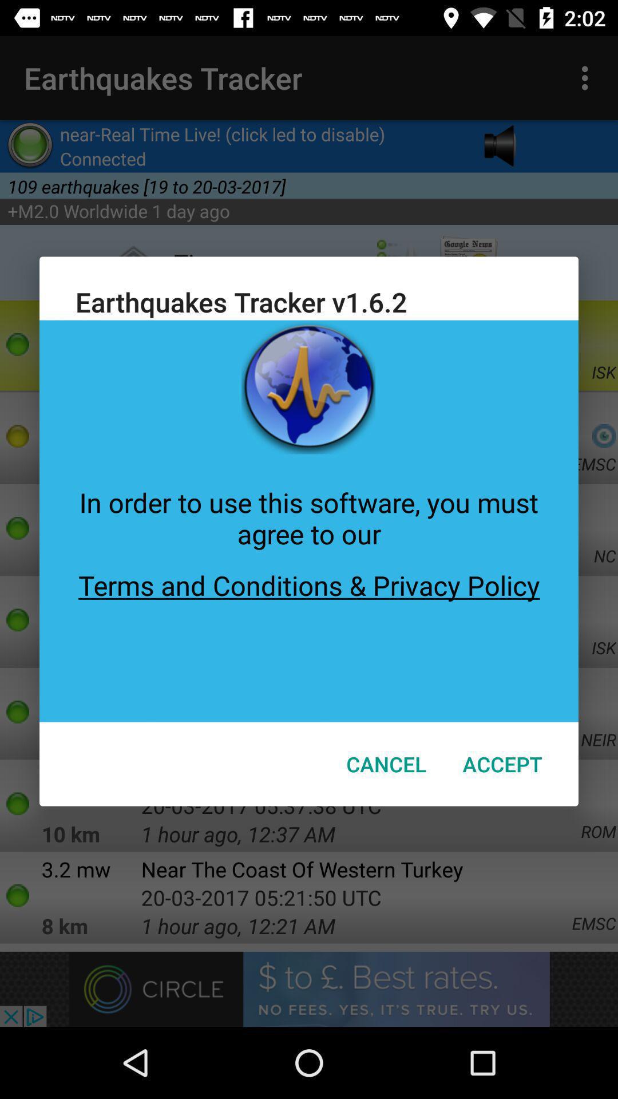 The image size is (618, 1099). What do you see at coordinates (502, 764) in the screenshot?
I see `swipe to accept item` at bounding box center [502, 764].